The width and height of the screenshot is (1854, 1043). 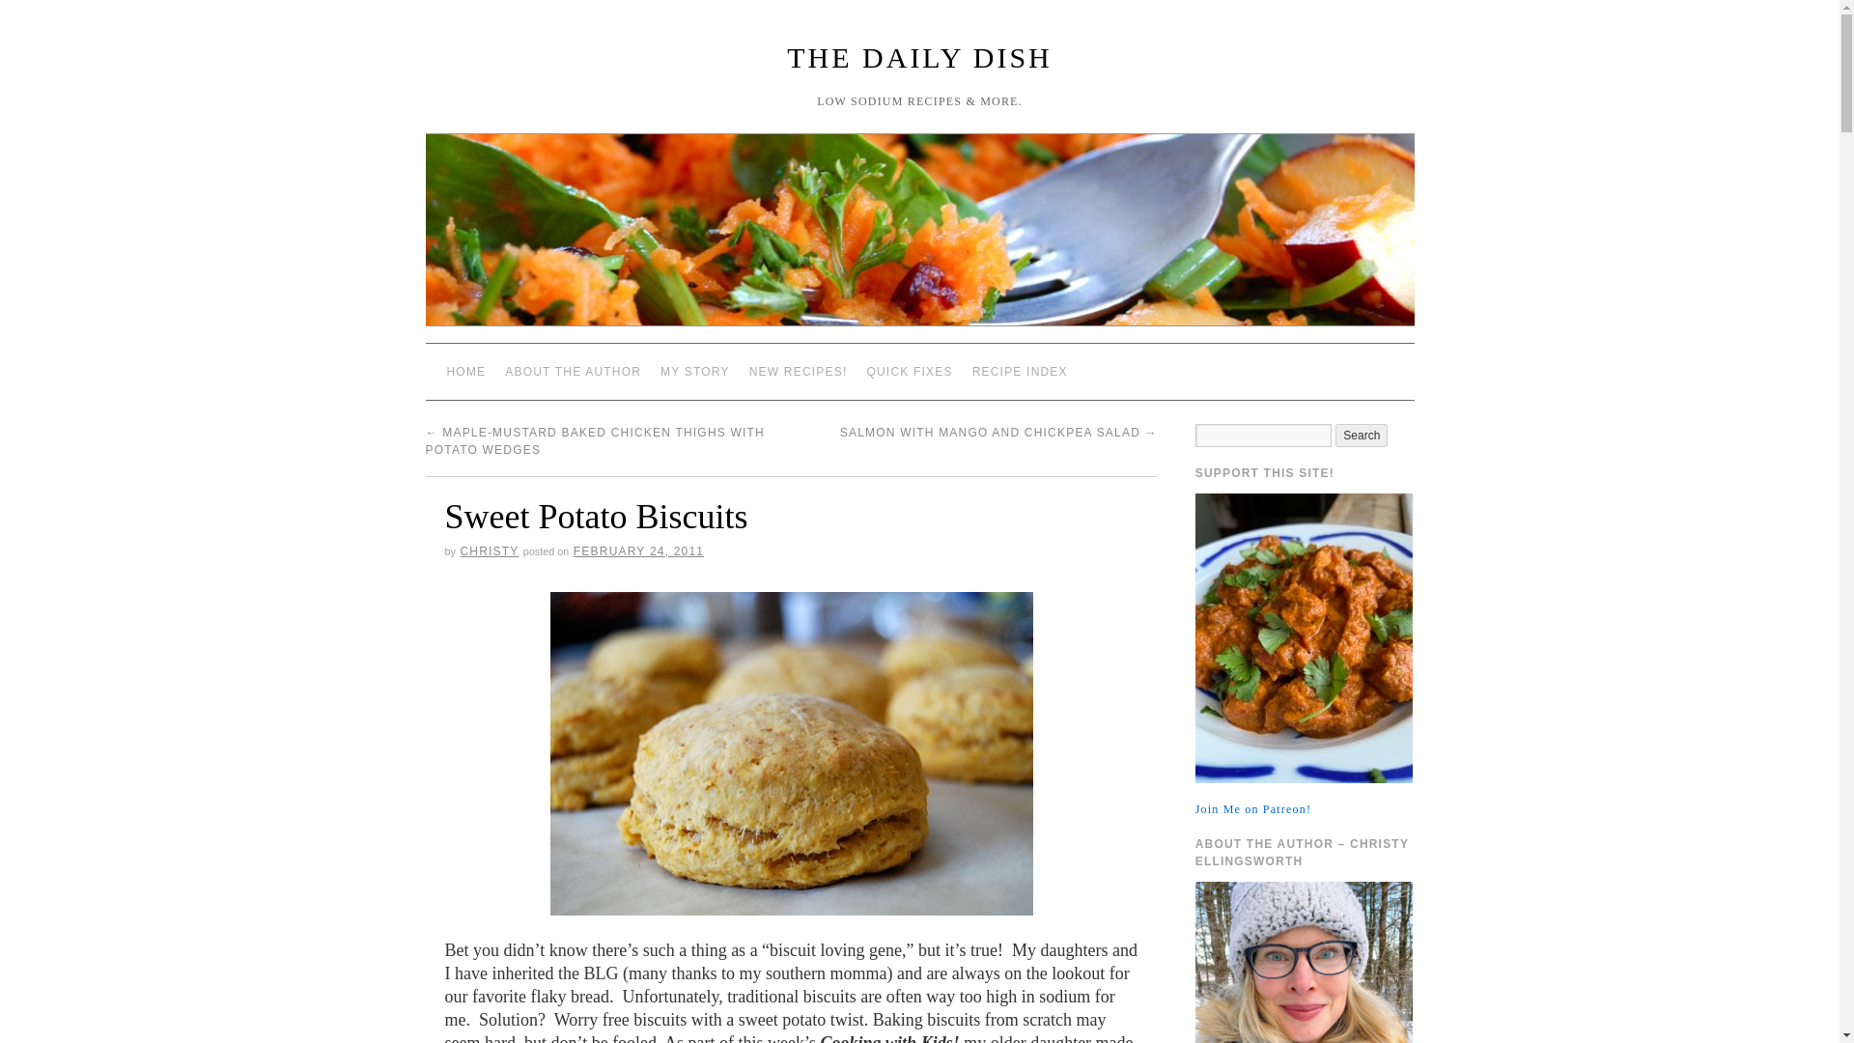 What do you see at coordinates (1361, 435) in the screenshot?
I see `Search` at bounding box center [1361, 435].